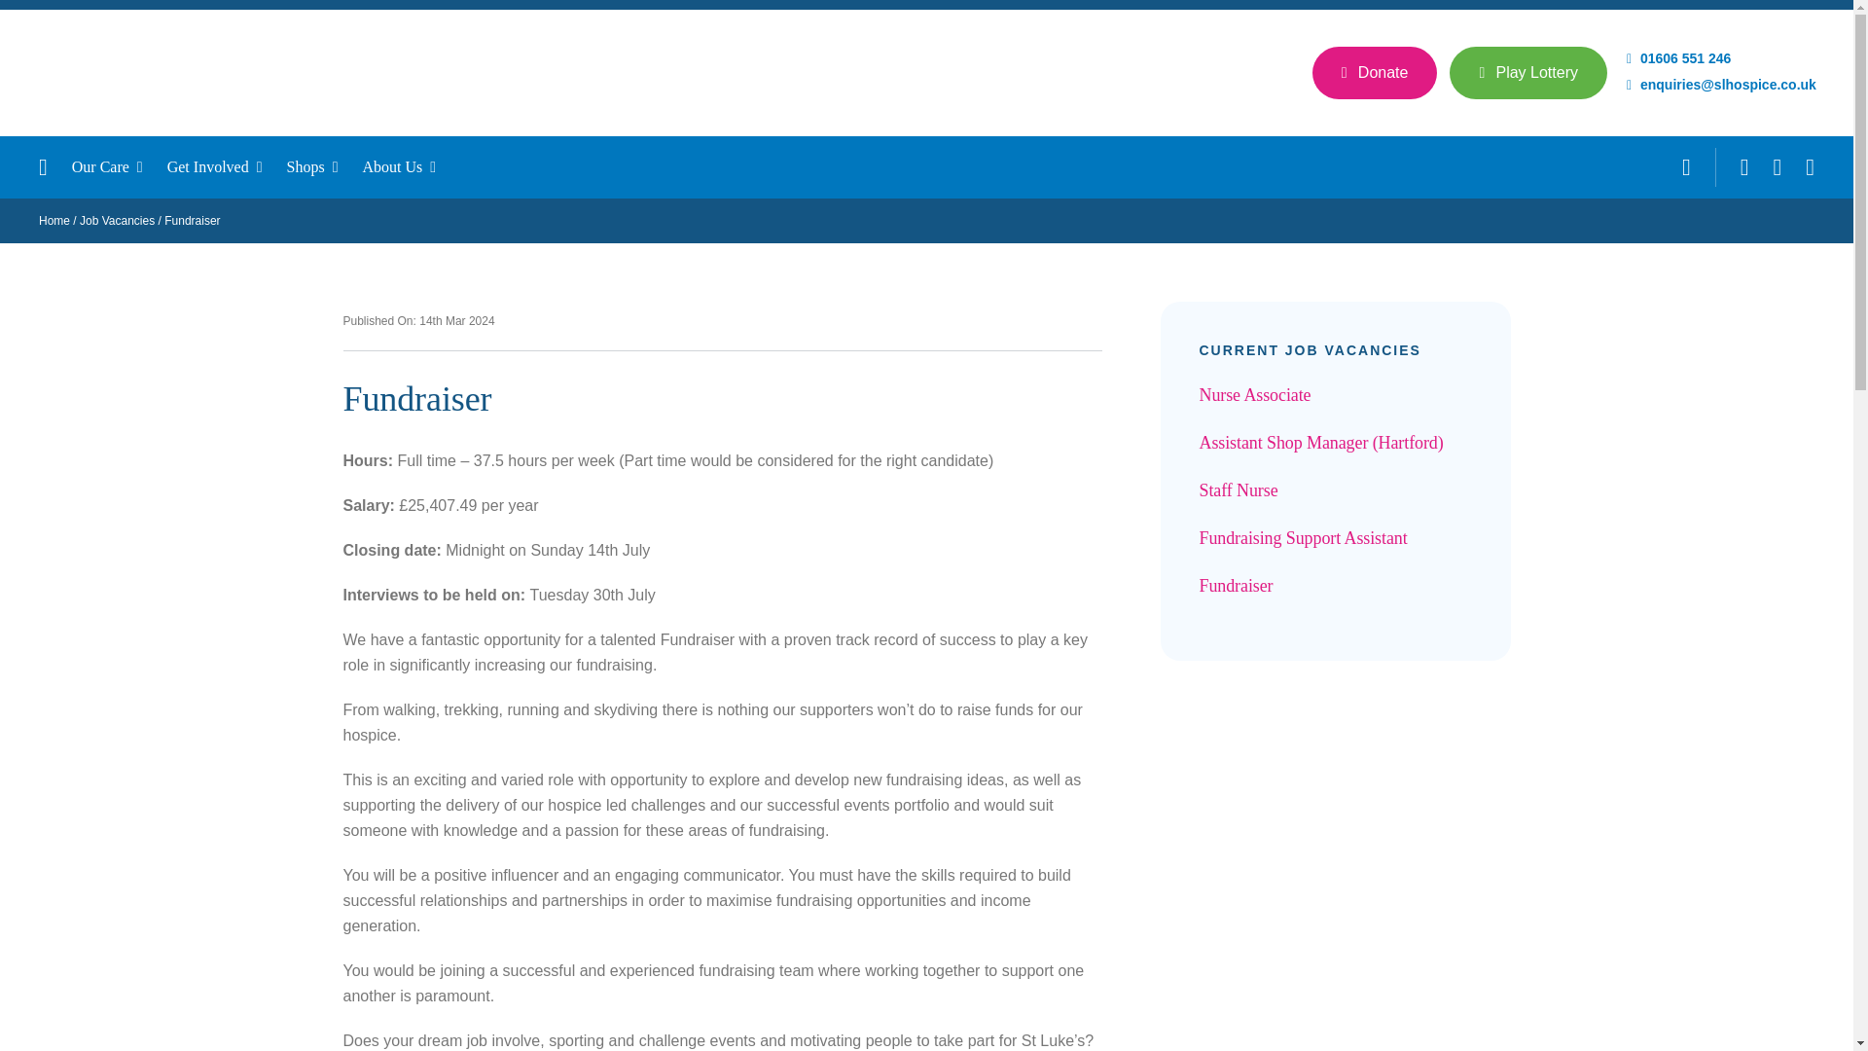 The image size is (1868, 1051). What do you see at coordinates (1679, 58) in the screenshot?
I see `01606 551 246` at bounding box center [1679, 58].